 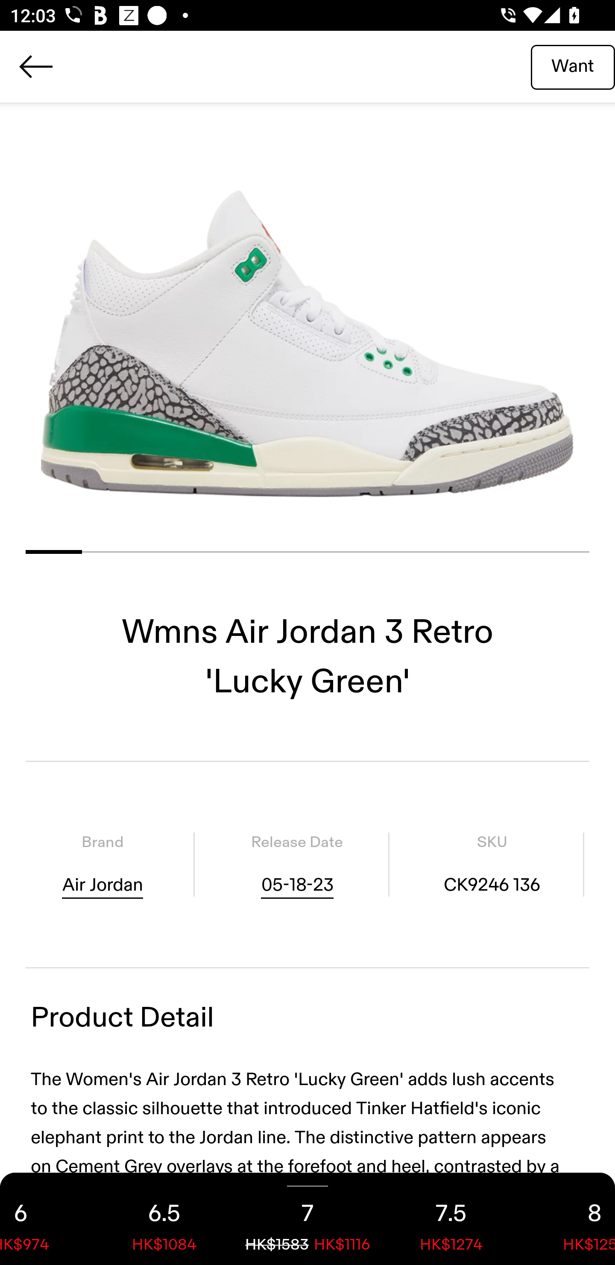 I want to click on SKU CK9246 136, so click(x=492, y=864).